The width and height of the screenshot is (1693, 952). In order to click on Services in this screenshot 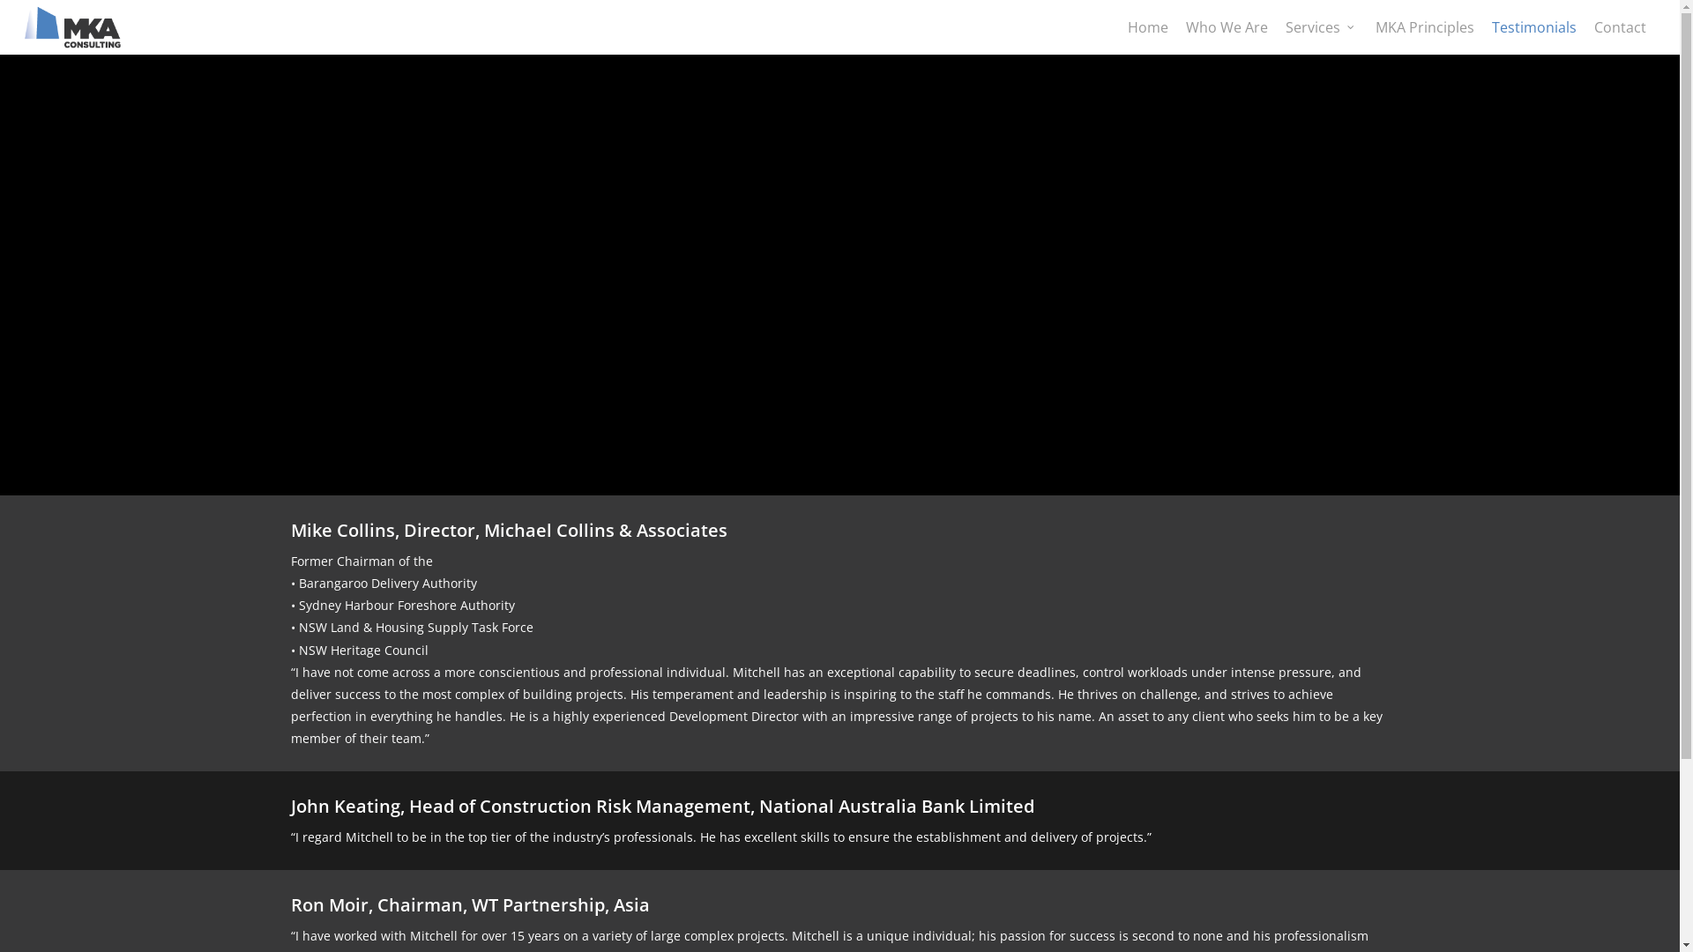, I will do `click(1322, 27)`.